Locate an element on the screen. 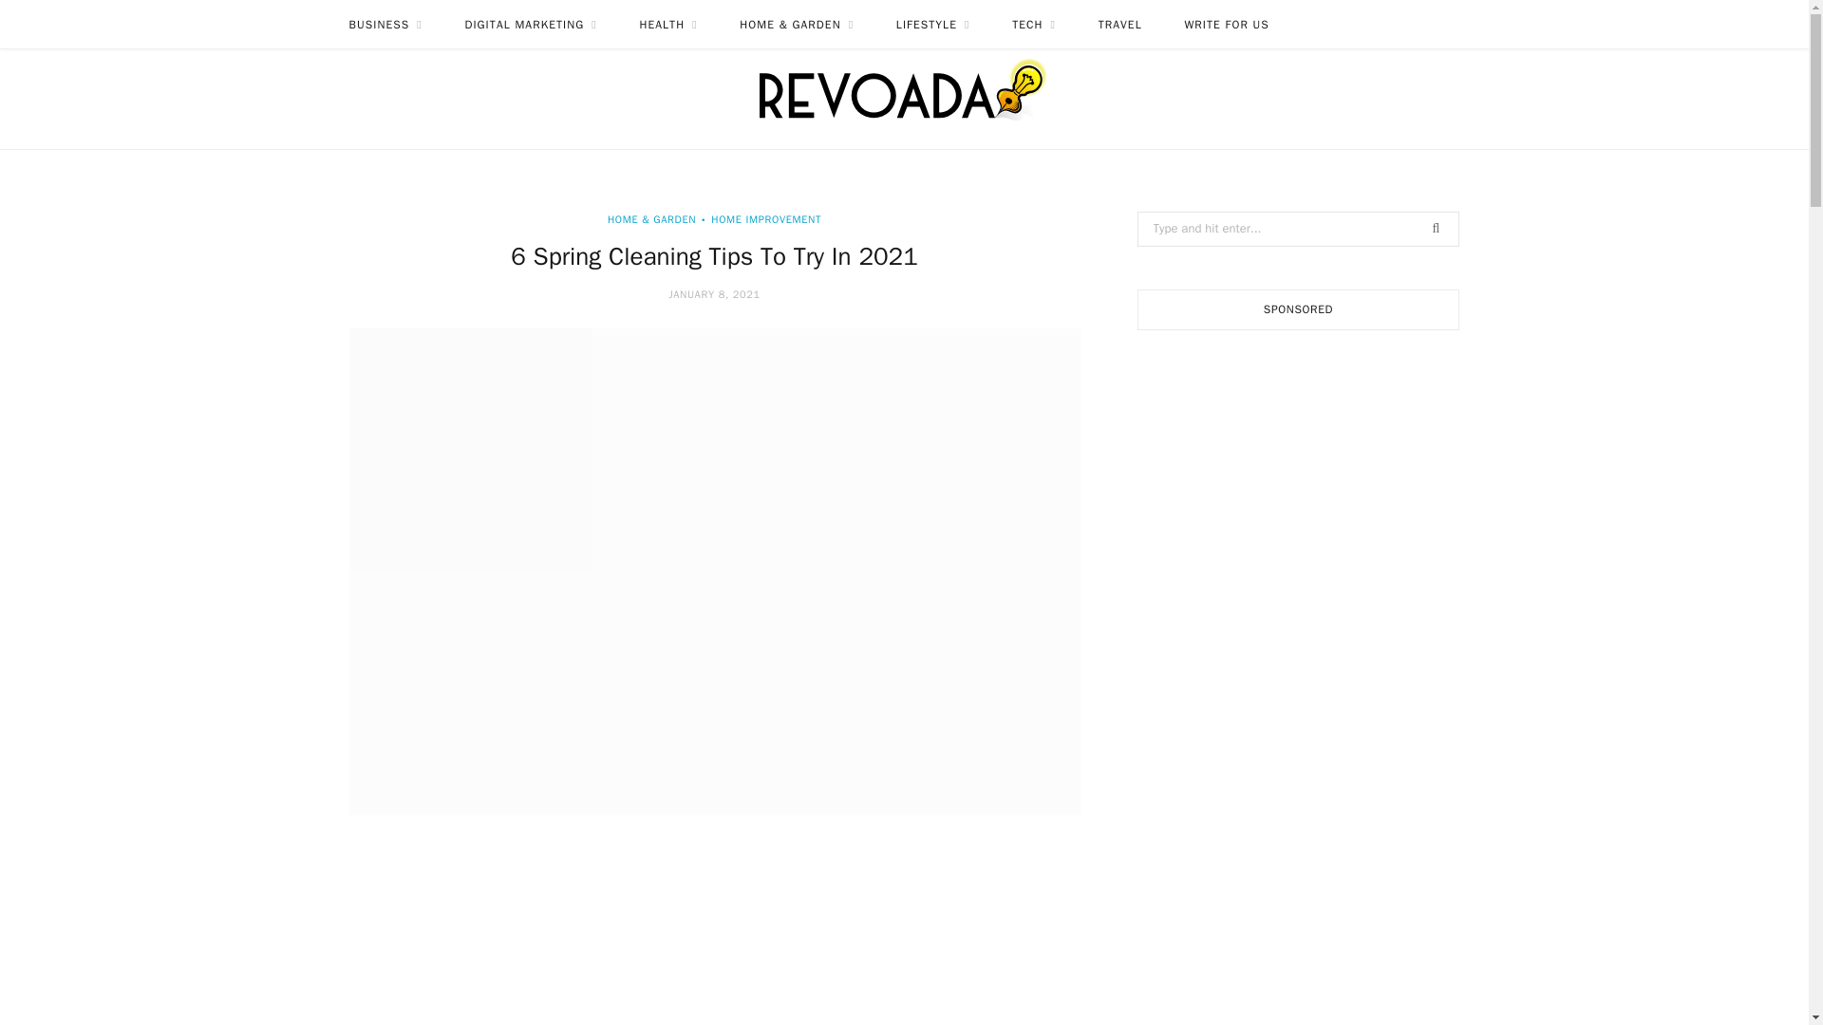 Image resolution: width=1823 pixels, height=1025 pixels. Search for: is located at coordinates (1299, 229).